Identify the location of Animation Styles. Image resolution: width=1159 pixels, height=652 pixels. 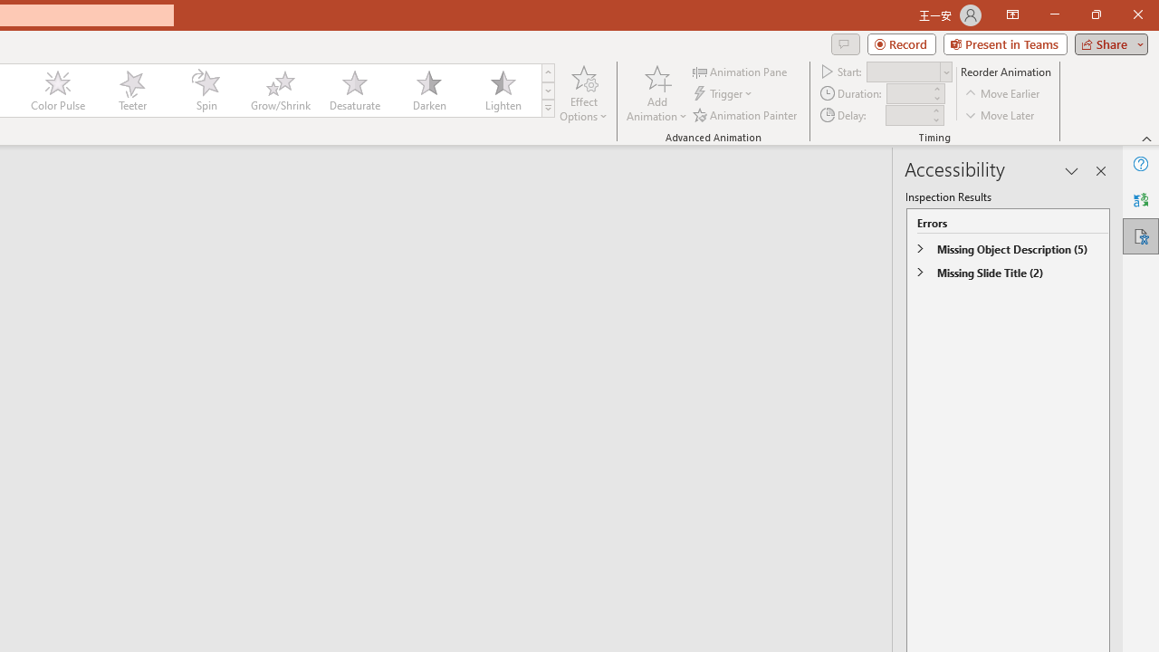
(548, 109).